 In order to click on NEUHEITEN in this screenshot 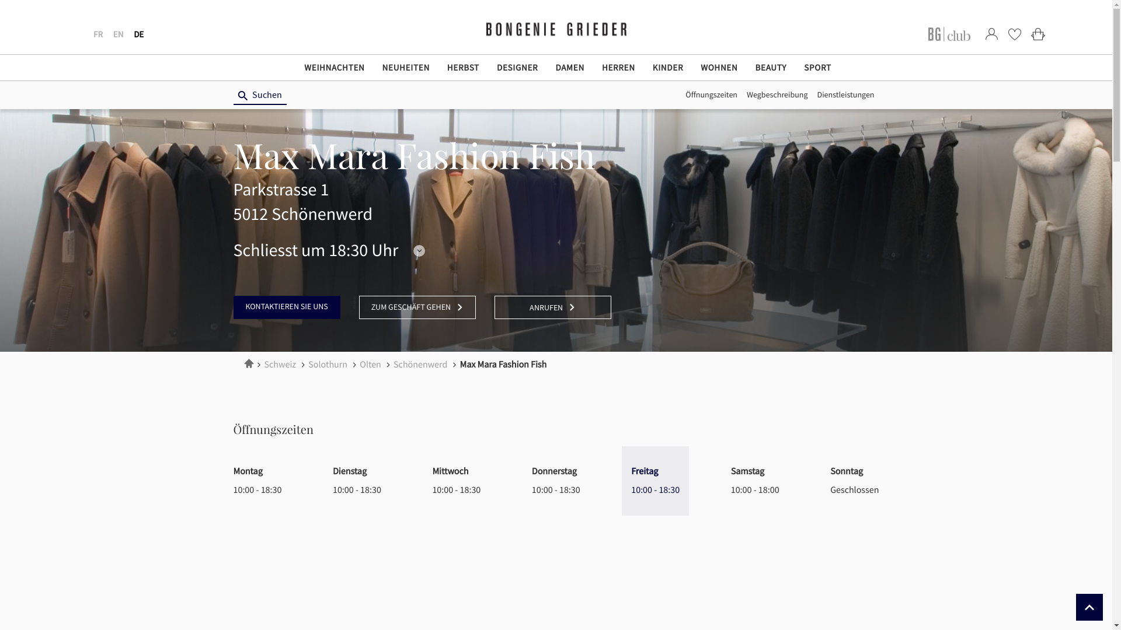, I will do `click(406, 68)`.